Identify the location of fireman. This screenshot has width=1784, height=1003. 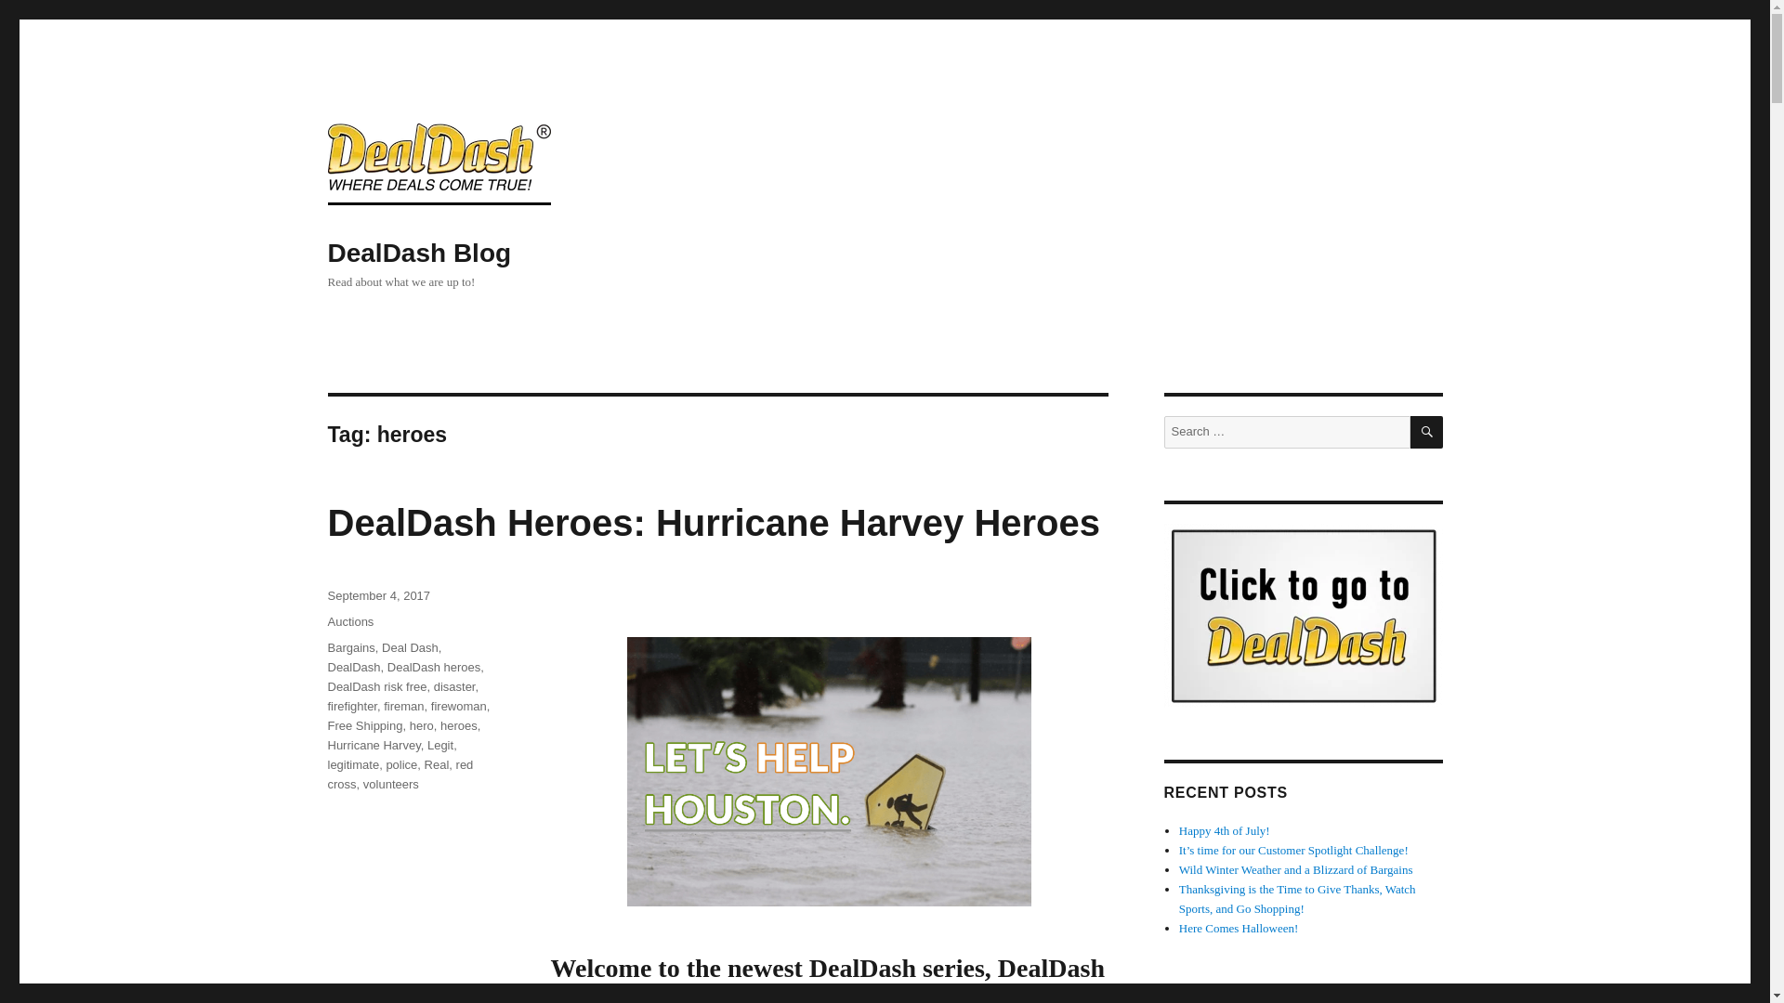
(403, 706).